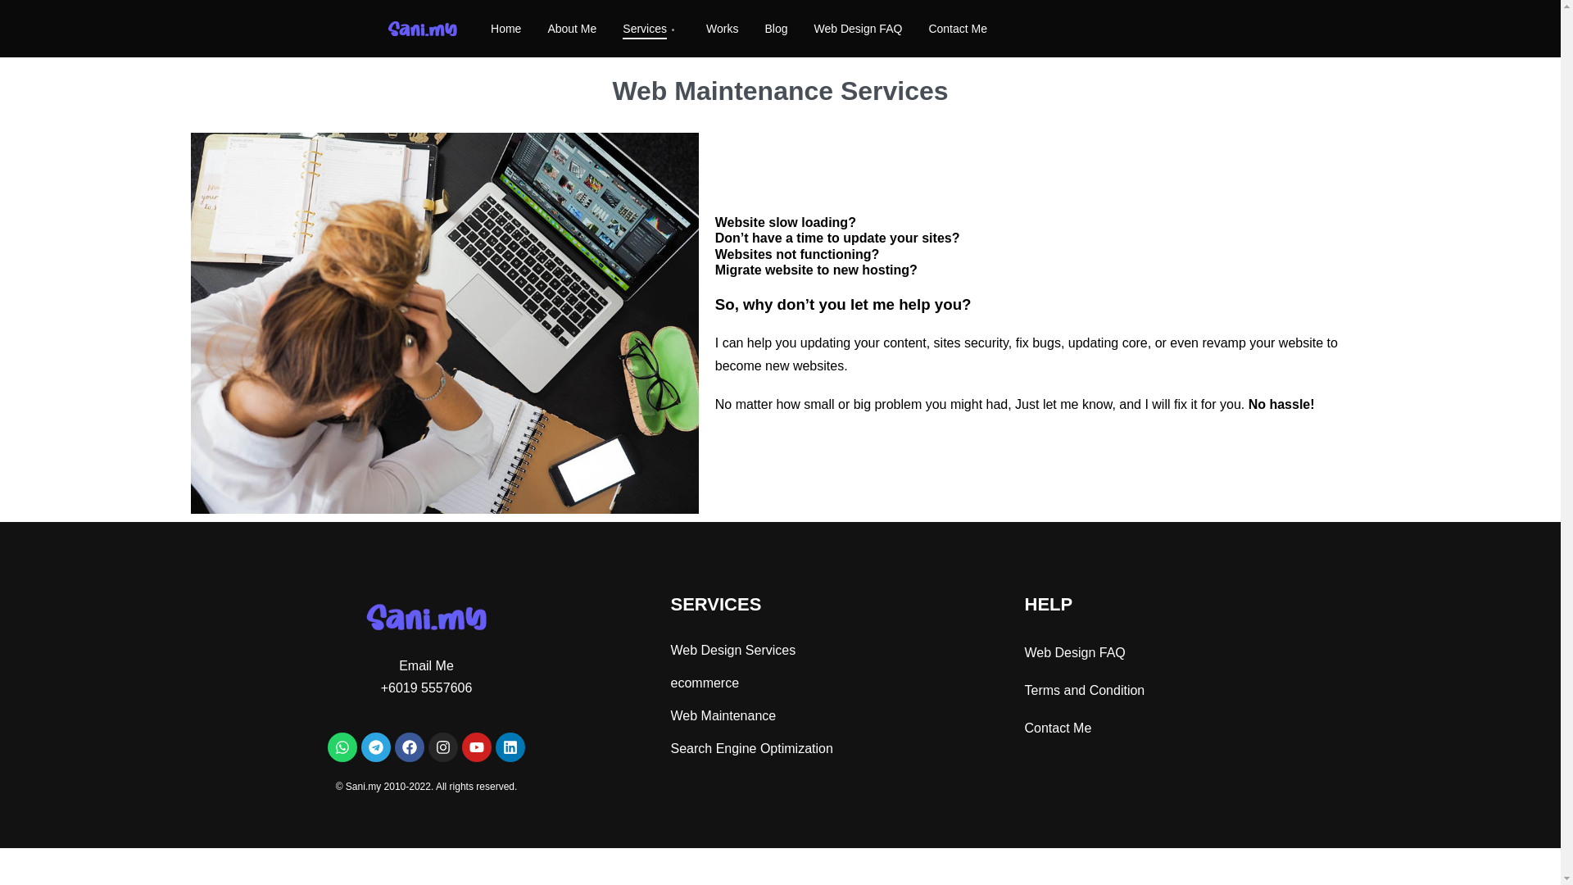 Image resolution: width=1573 pixels, height=885 pixels. Describe the element at coordinates (776, 29) in the screenshot. I see `Blog` at that location.